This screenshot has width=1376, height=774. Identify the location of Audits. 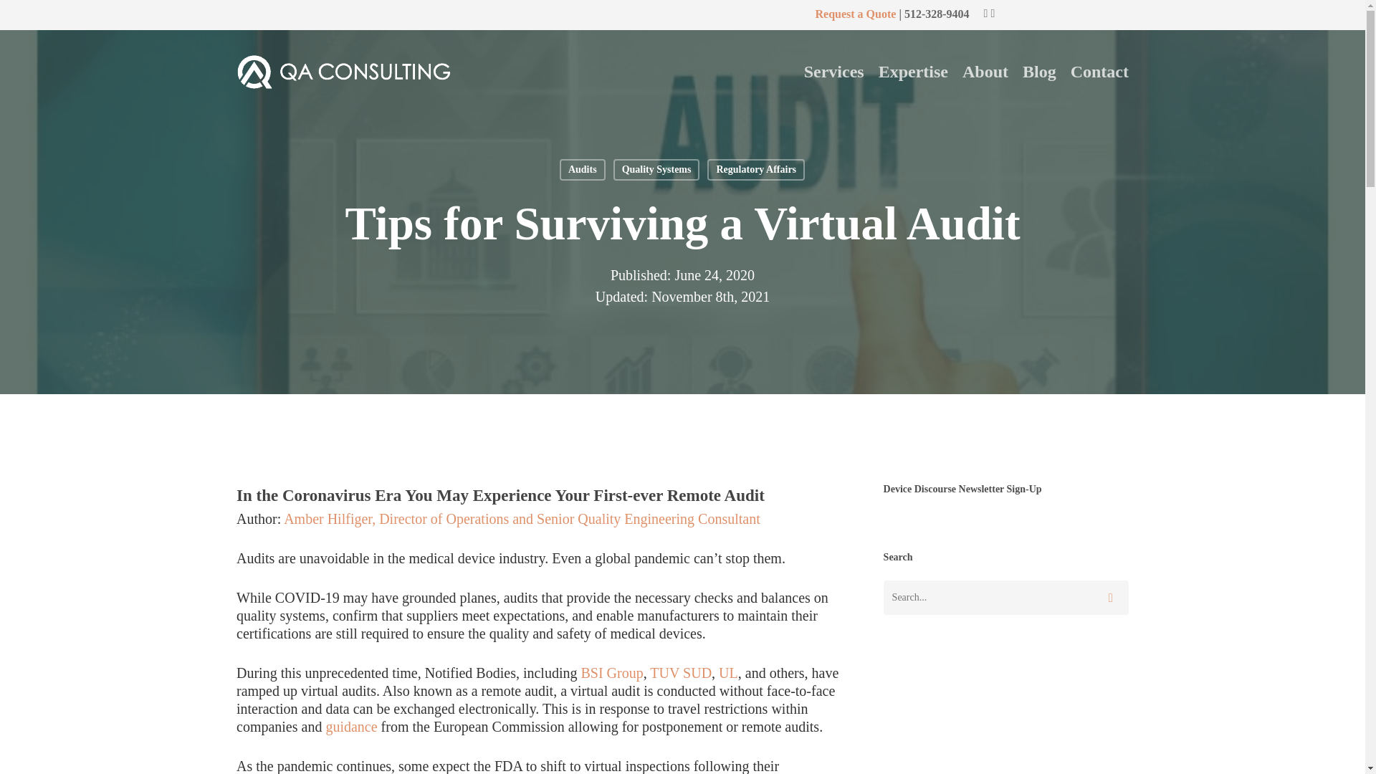
(582, 169).